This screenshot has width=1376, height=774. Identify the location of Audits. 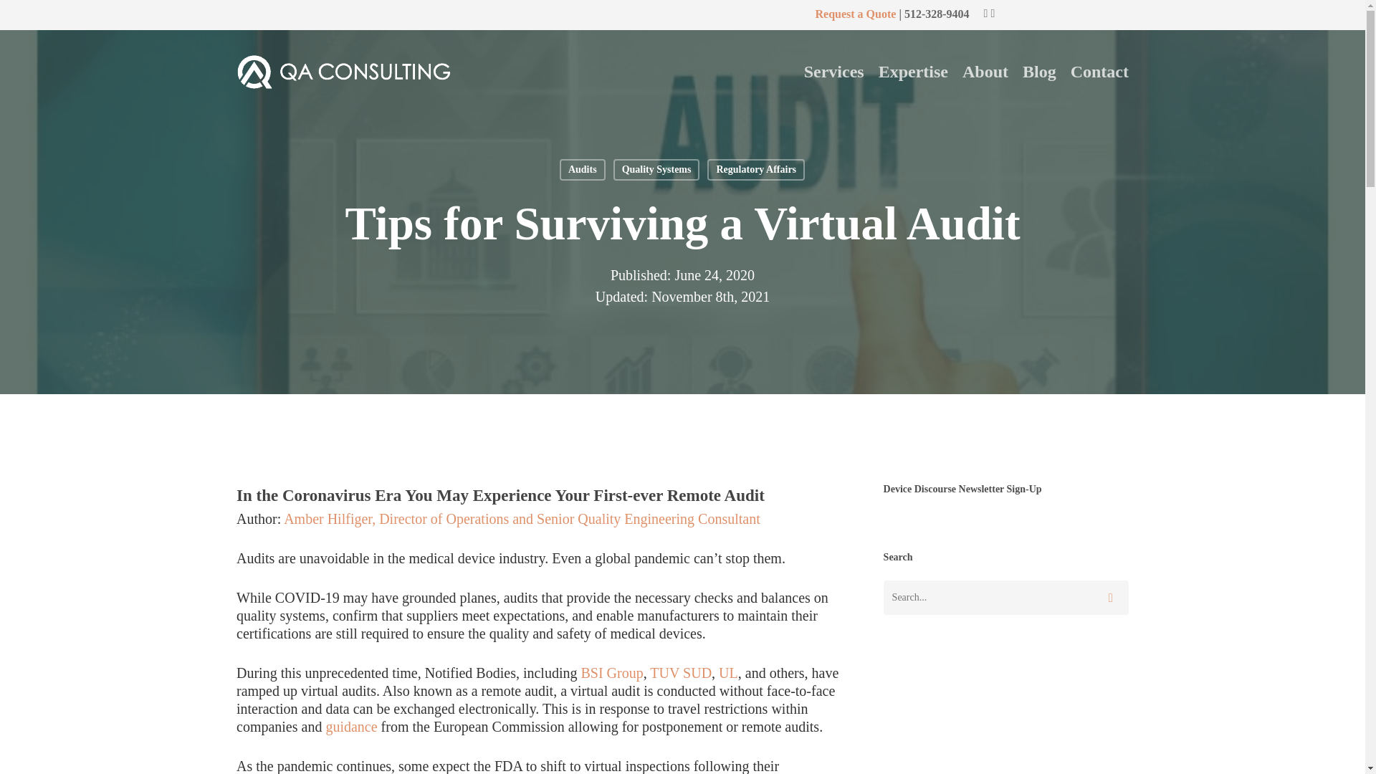
(582, 169).